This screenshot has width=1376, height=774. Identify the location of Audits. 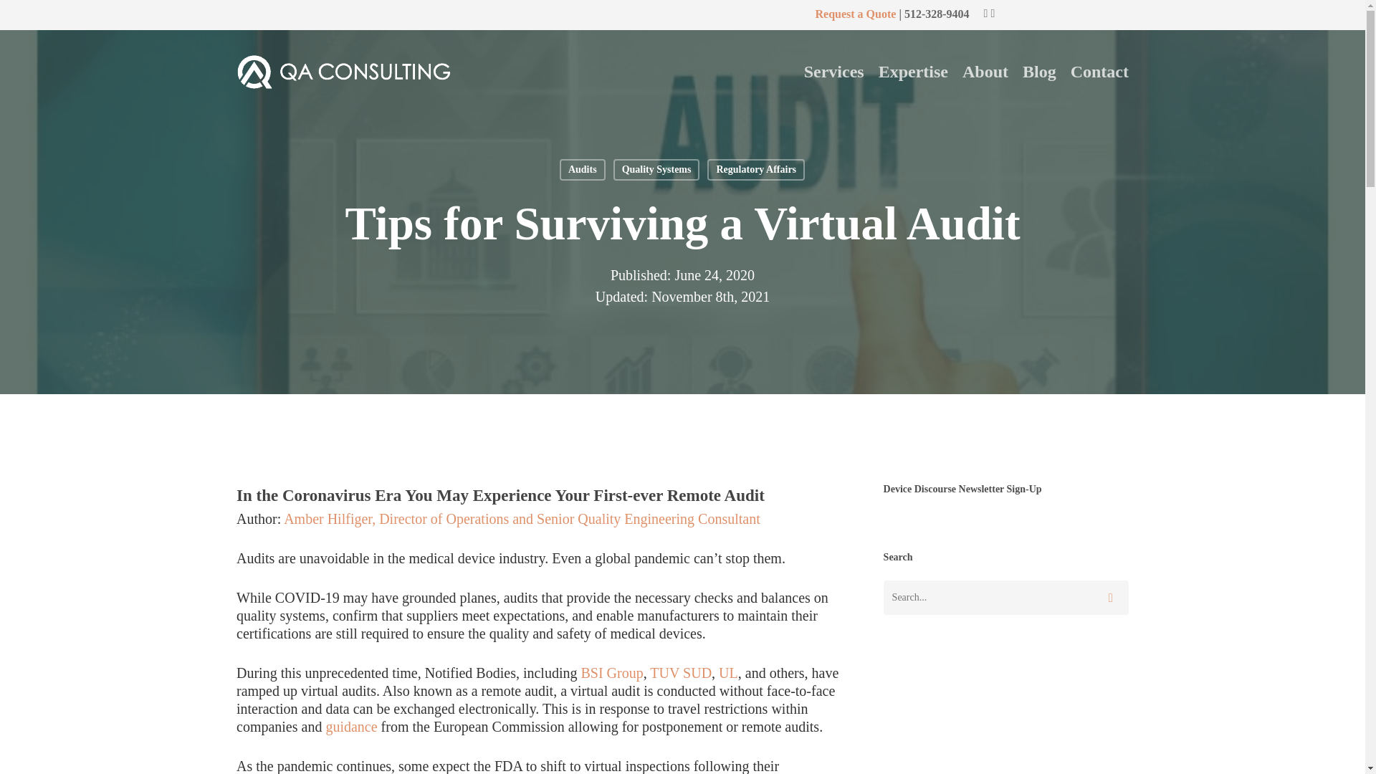
(582, 169).